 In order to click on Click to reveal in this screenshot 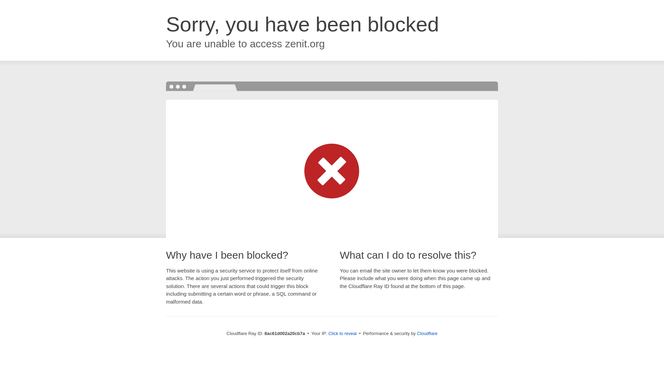, I will do `click(343, 334)`.